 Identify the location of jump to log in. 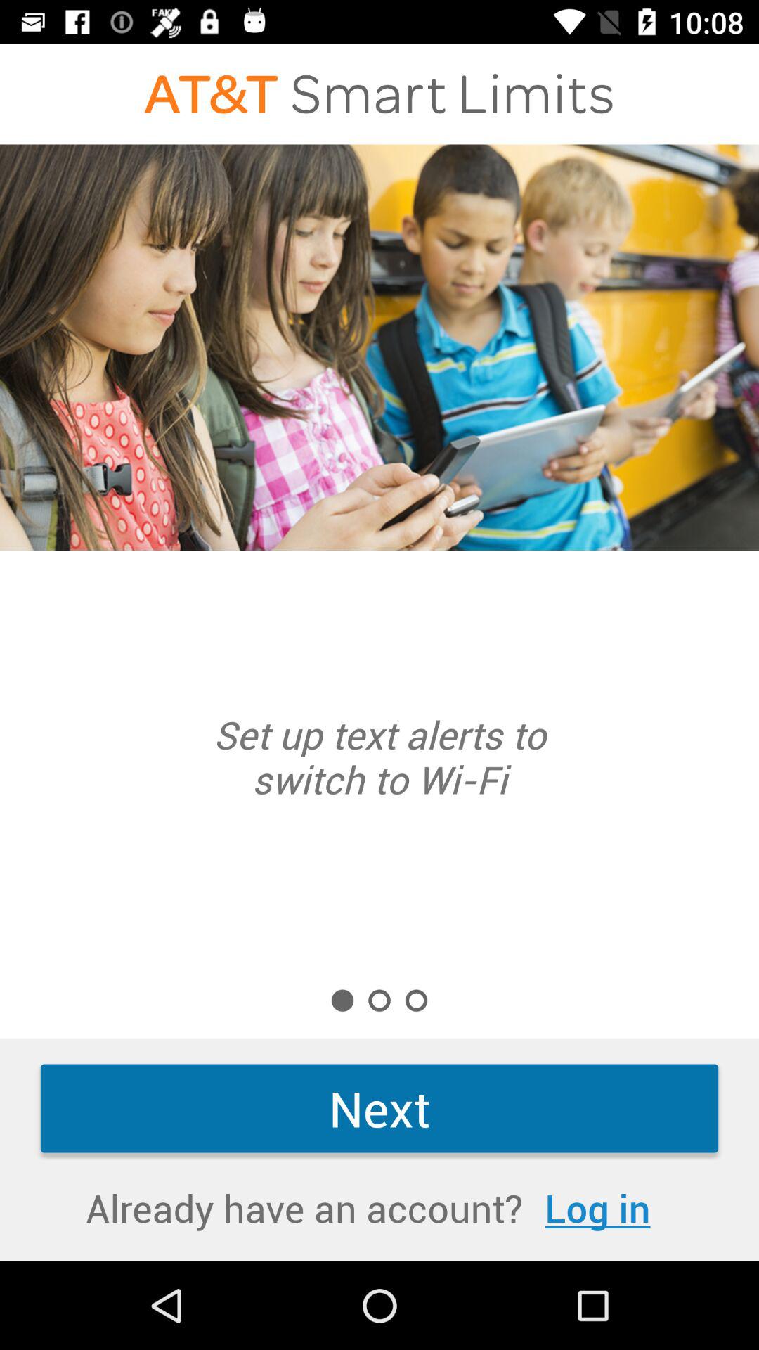
(597, 1208).